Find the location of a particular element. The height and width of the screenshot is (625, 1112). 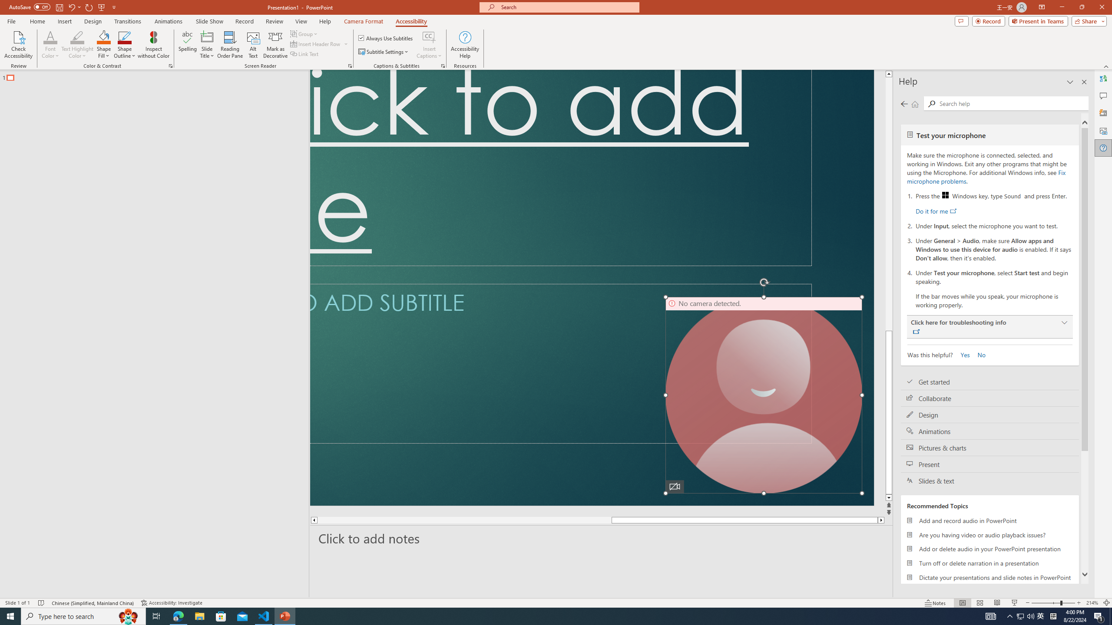

Add or delete audio in your PowerPoint presentation is located at coordinates (990, 549).